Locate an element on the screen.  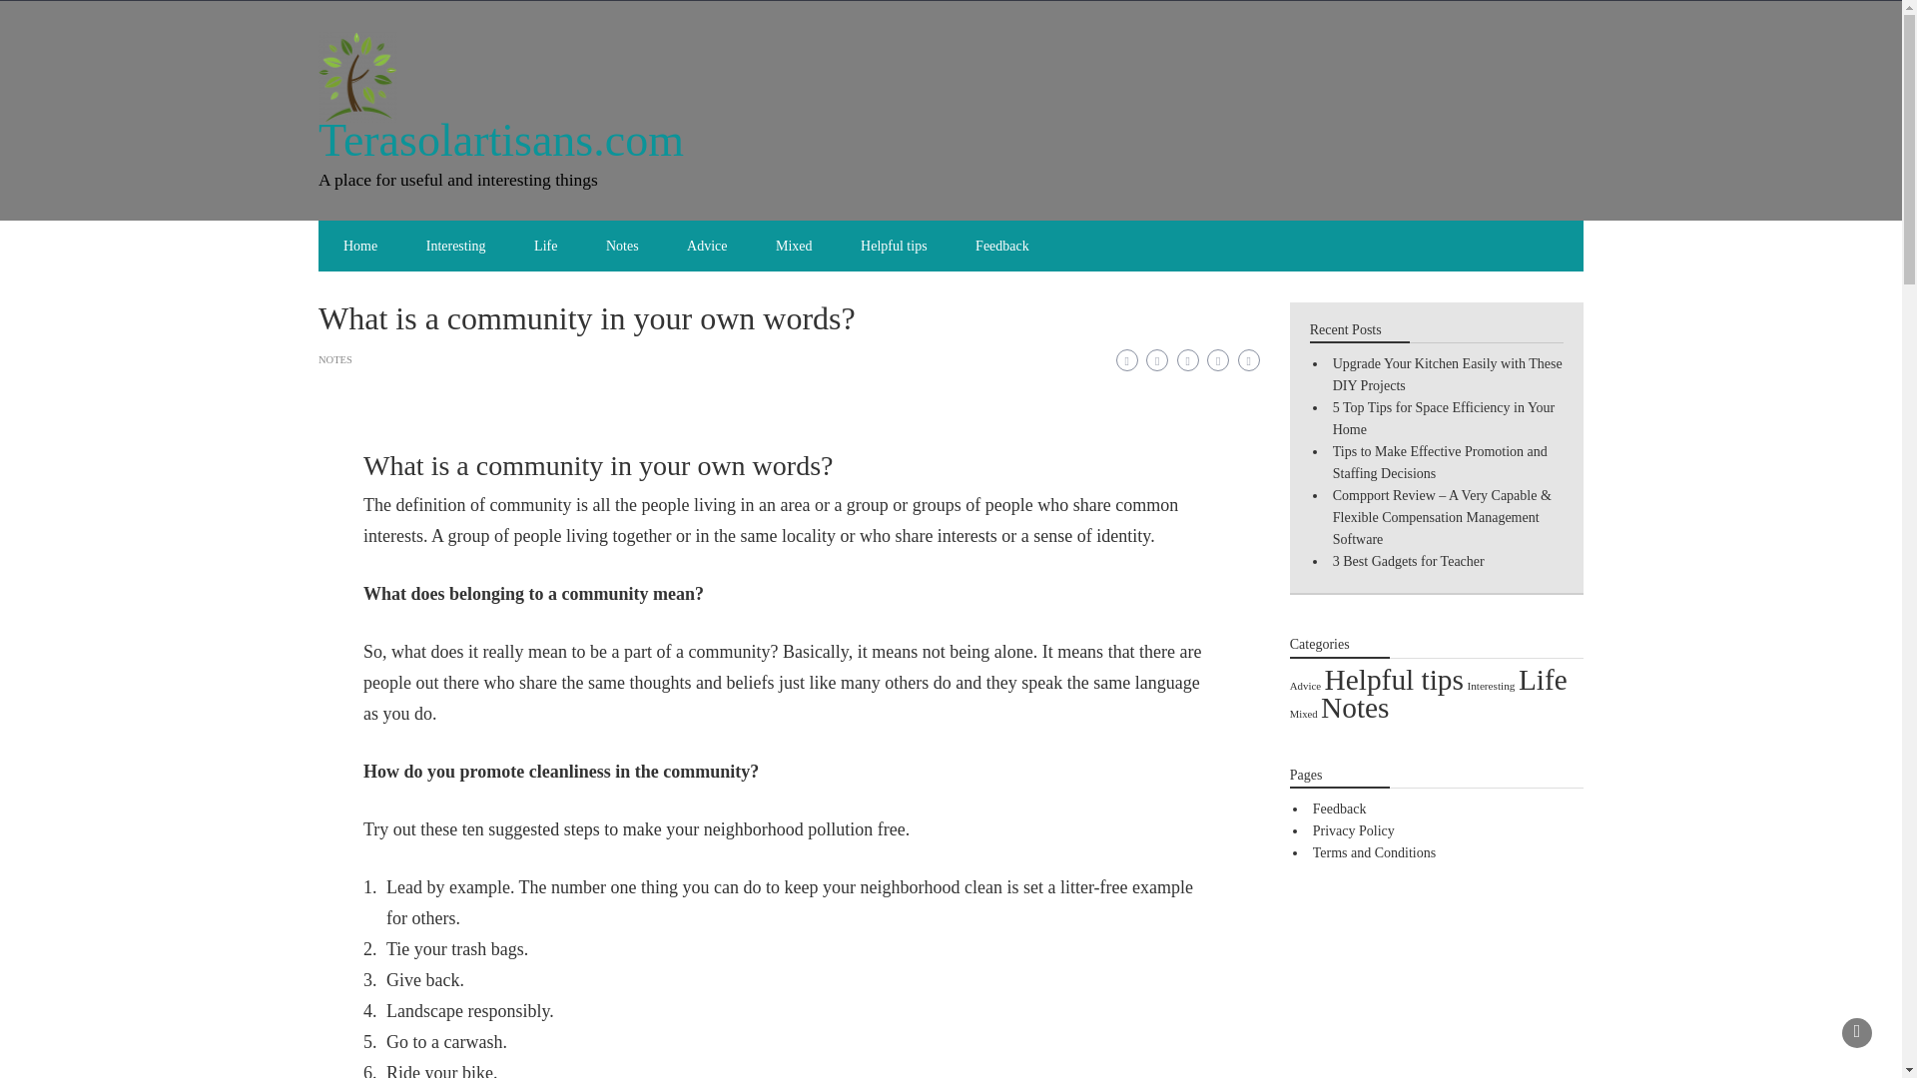
Terasolartisans.com is located at coordinates (501, 140).